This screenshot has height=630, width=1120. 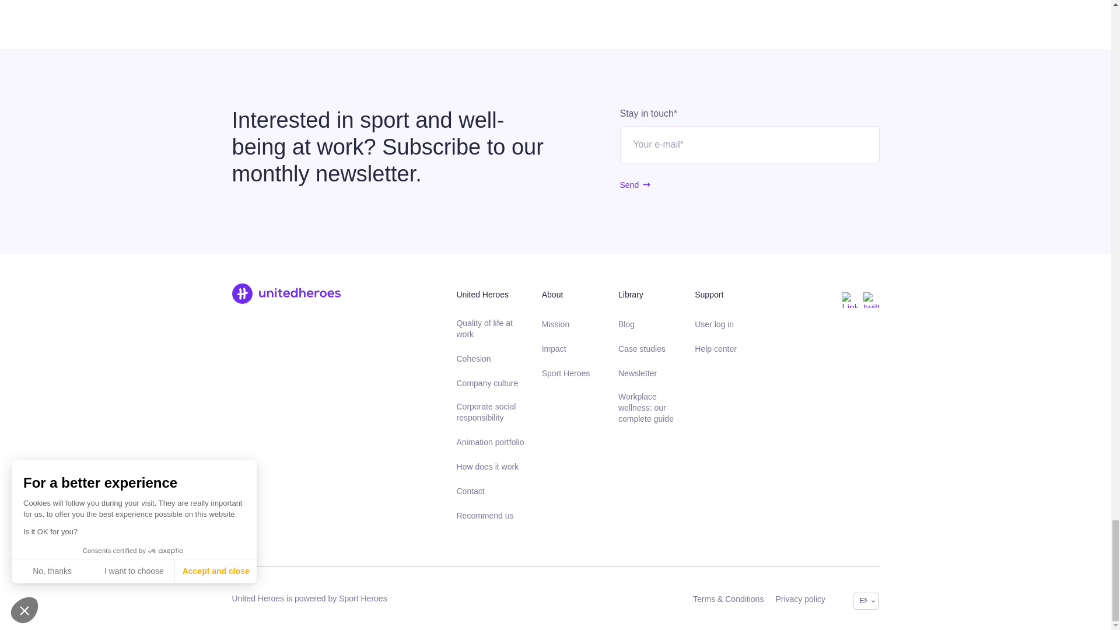 What do you see at coordinates (490, 329) in the screenshot?
I see `Quality of life at work` at bounding box center [490, 329].